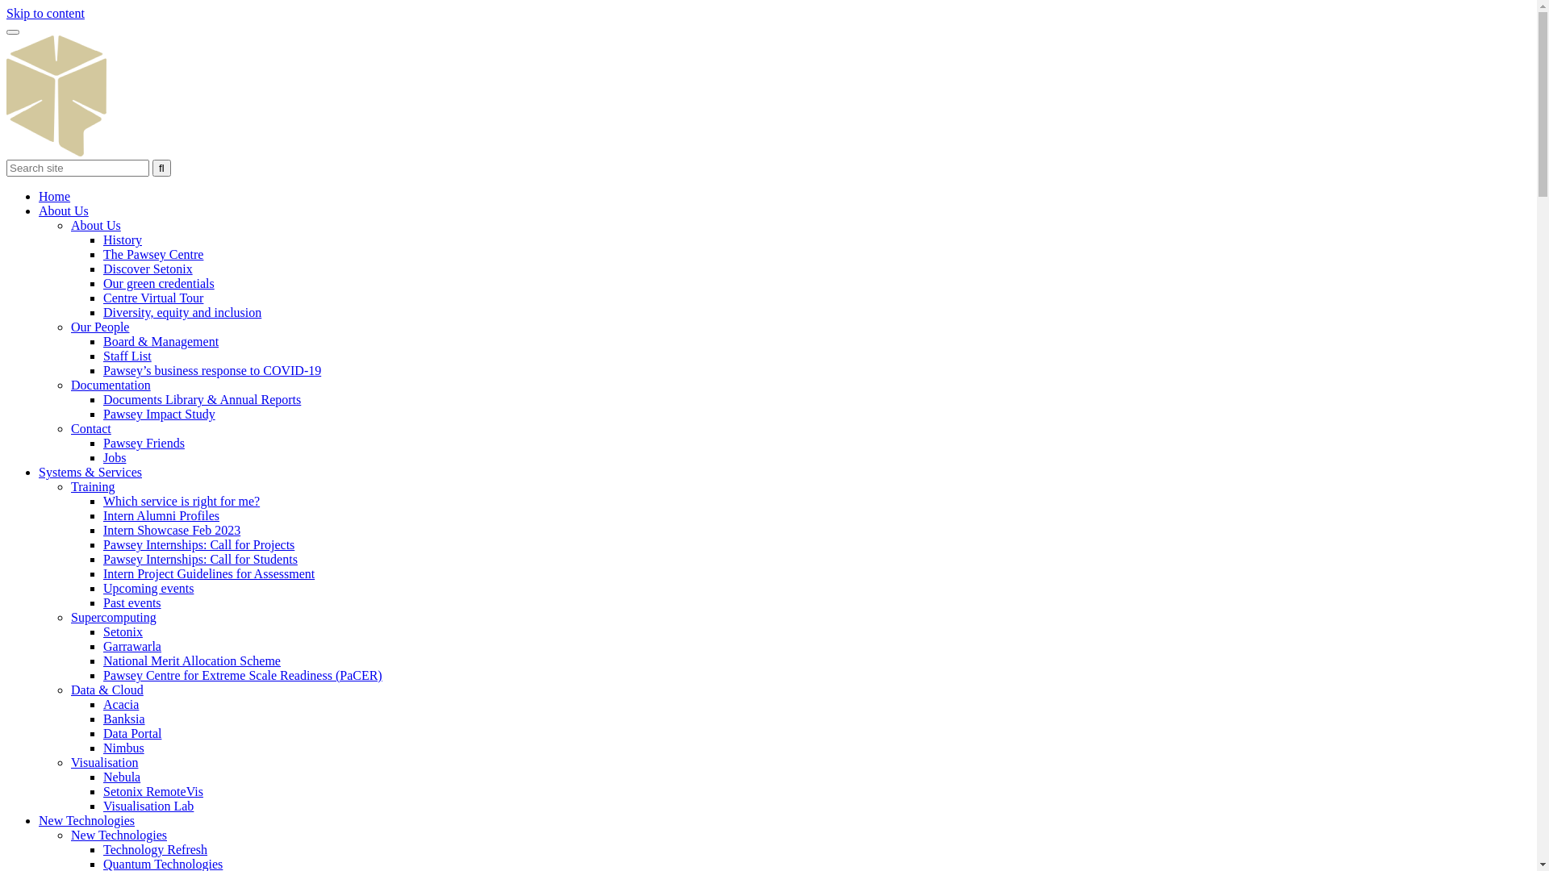 Image resolution: width=1549 pixels, height=871 pixels. Describe the element at coordinates (107, 690) in the screenshot. I see `Data & Cloud` at that location.